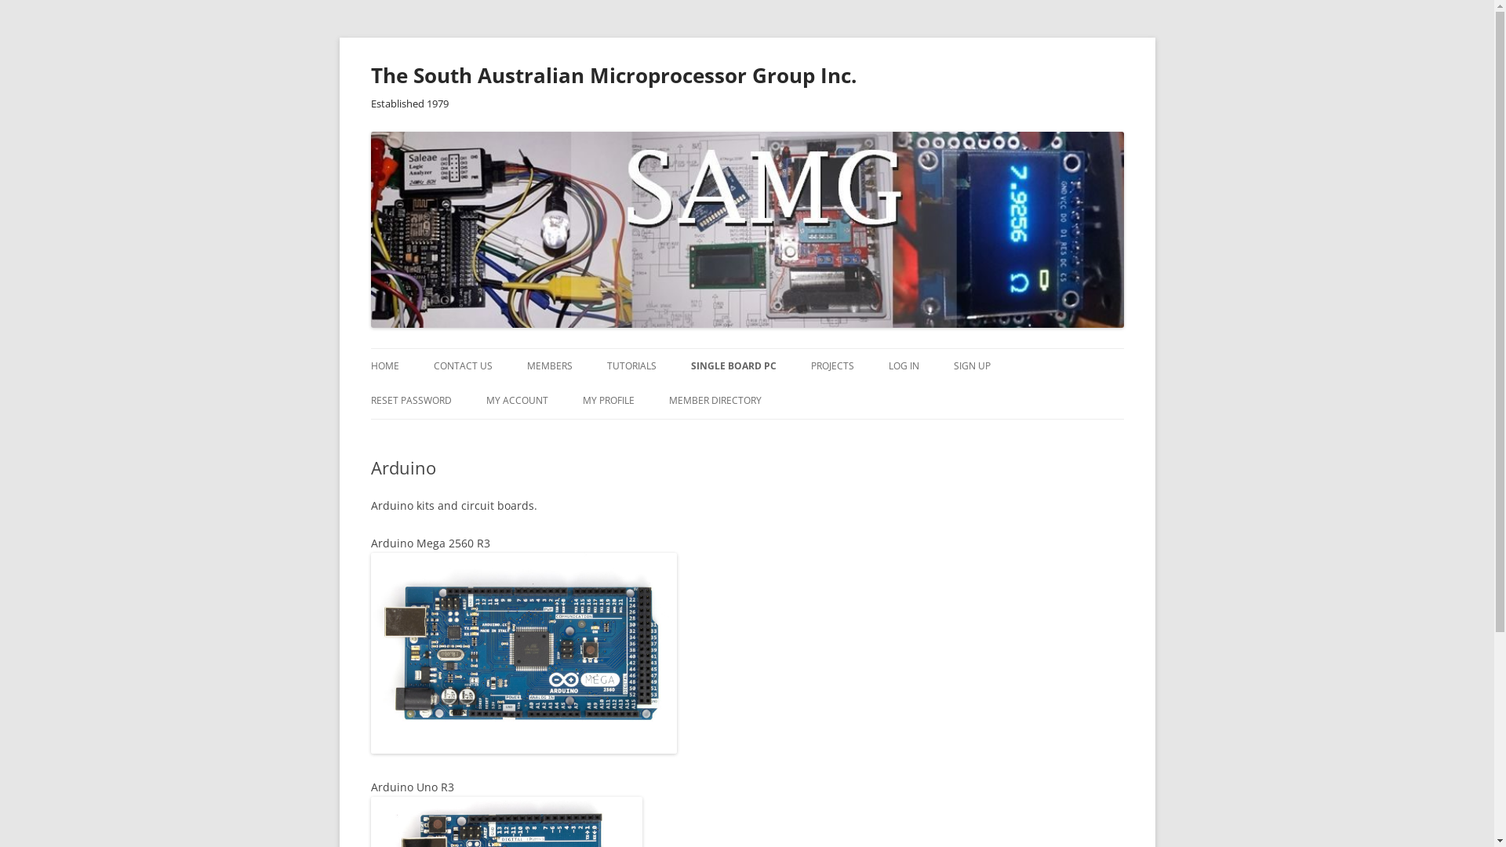  I want to click on LOG IN, so click(904, 366).